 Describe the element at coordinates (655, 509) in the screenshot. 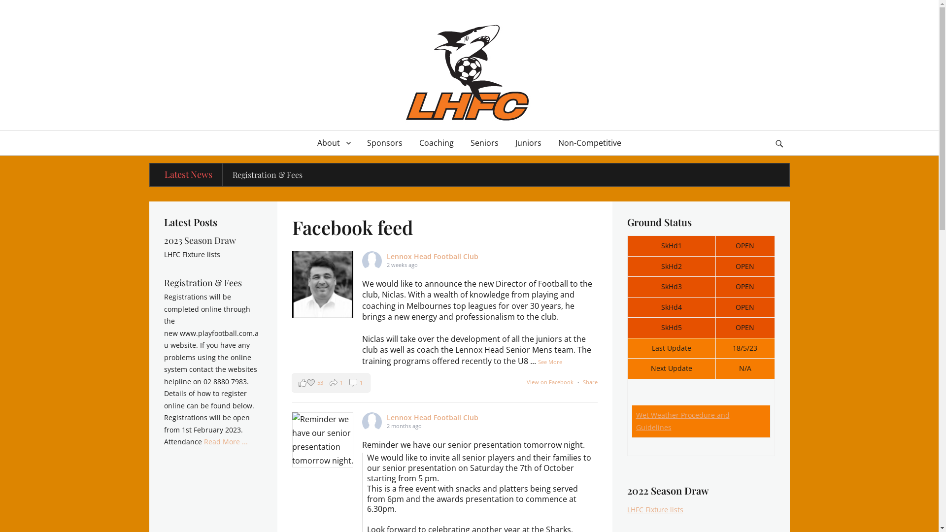

I see `LHFC Fixture lists` at that location.